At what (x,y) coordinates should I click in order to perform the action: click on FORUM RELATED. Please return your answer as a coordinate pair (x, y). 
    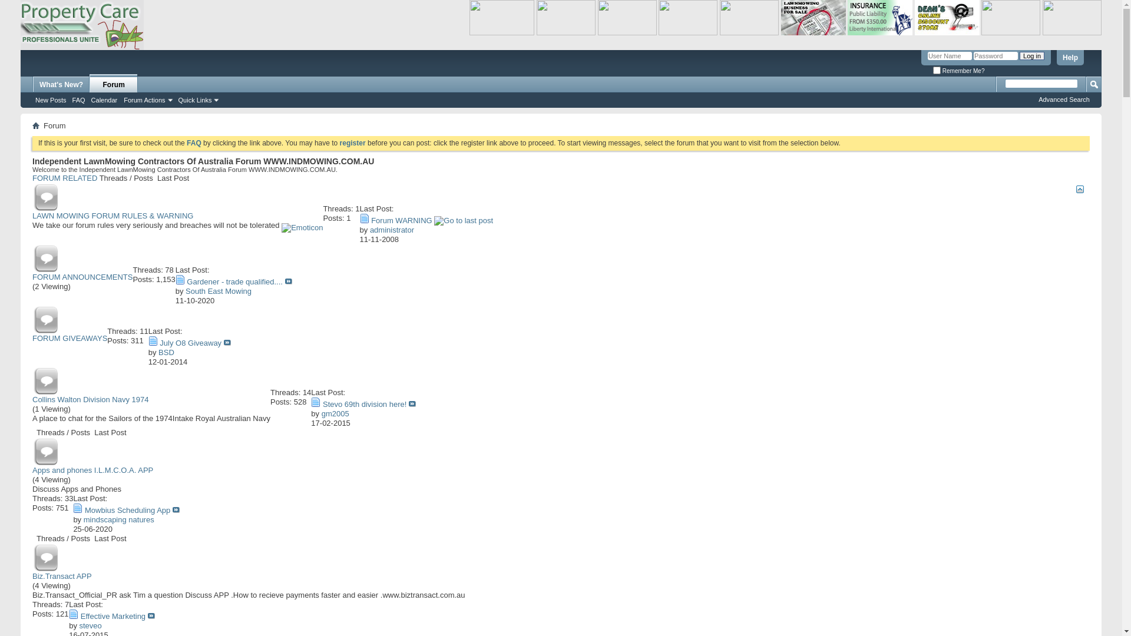
    Looking at the image, I should click on (65, 178).